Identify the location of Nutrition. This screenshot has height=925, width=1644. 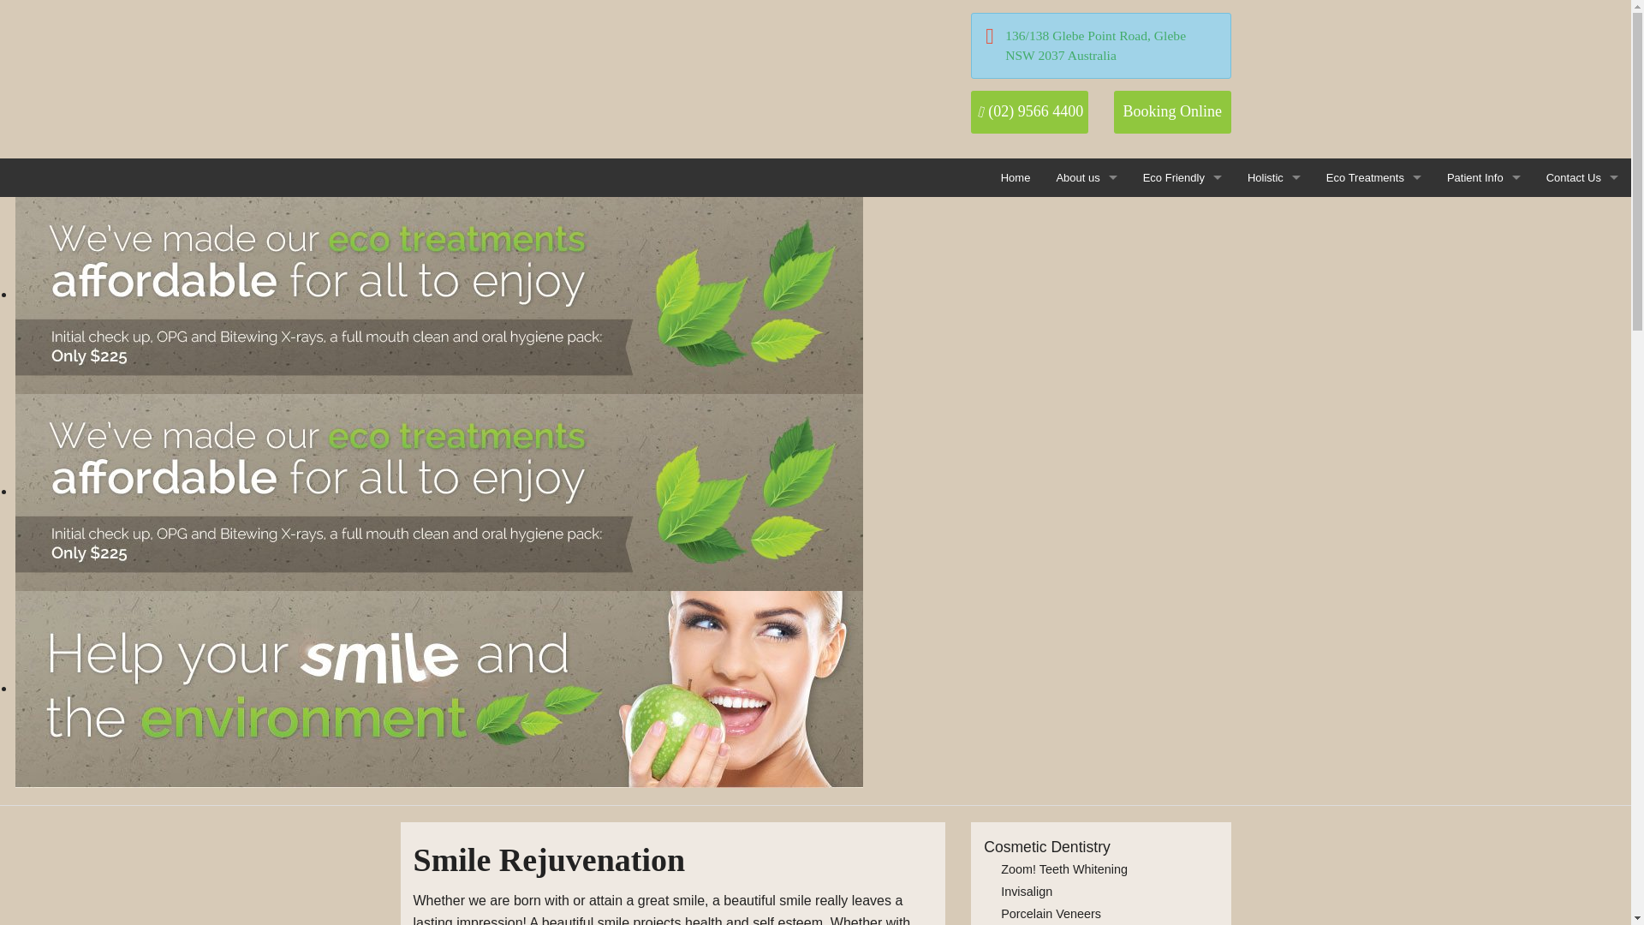
(1274, 254).